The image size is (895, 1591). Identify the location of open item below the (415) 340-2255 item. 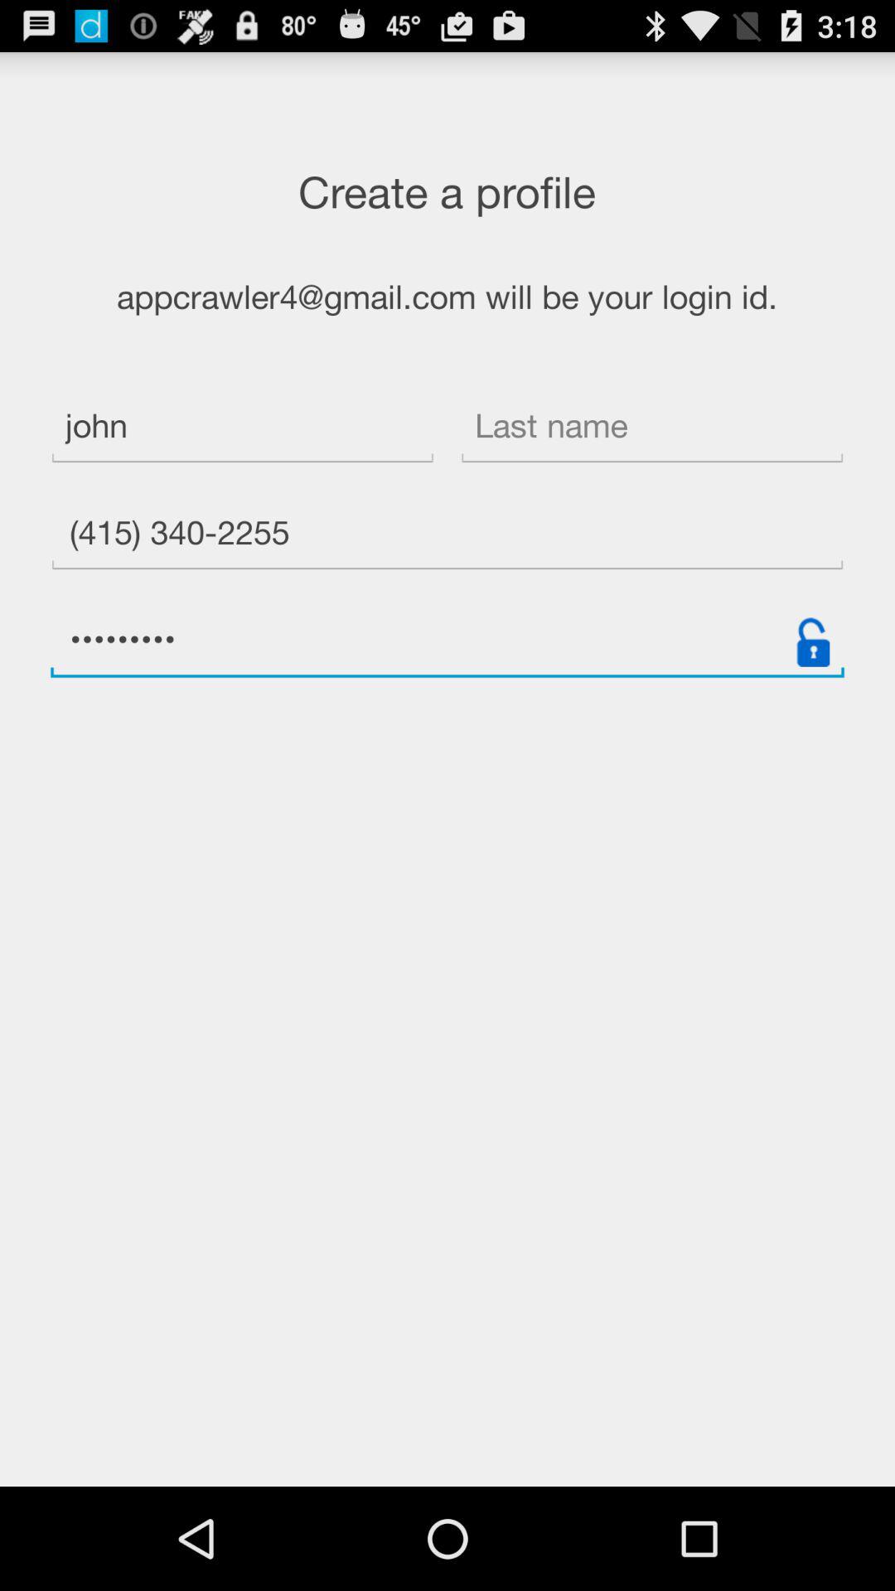
(447, 641).